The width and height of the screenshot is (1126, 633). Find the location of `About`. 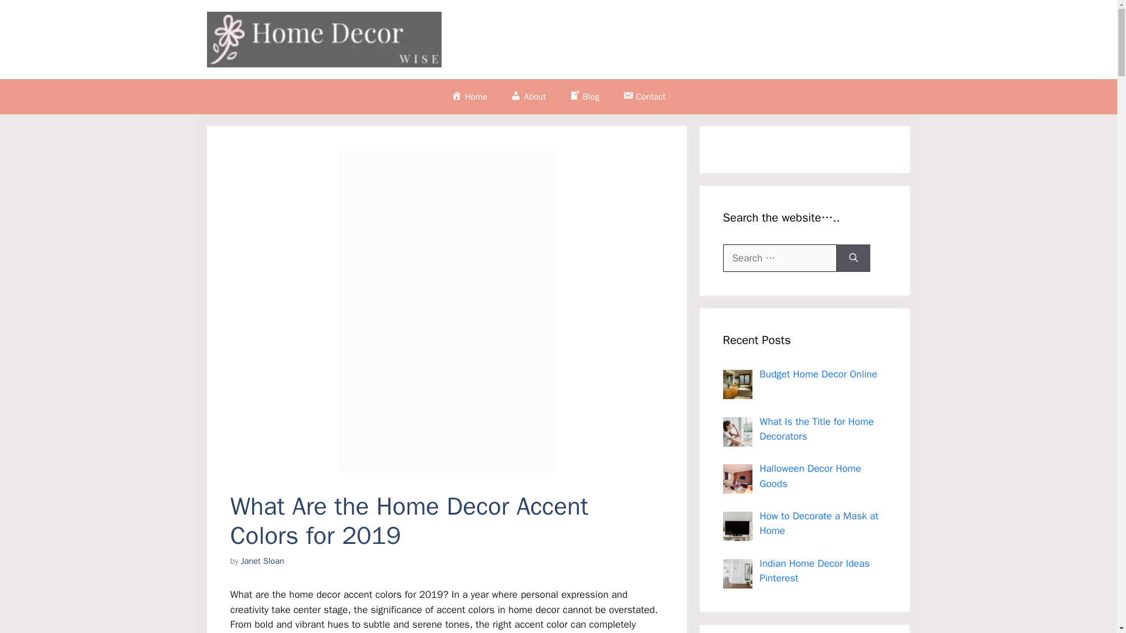

About is located at coordinates (528, 97).